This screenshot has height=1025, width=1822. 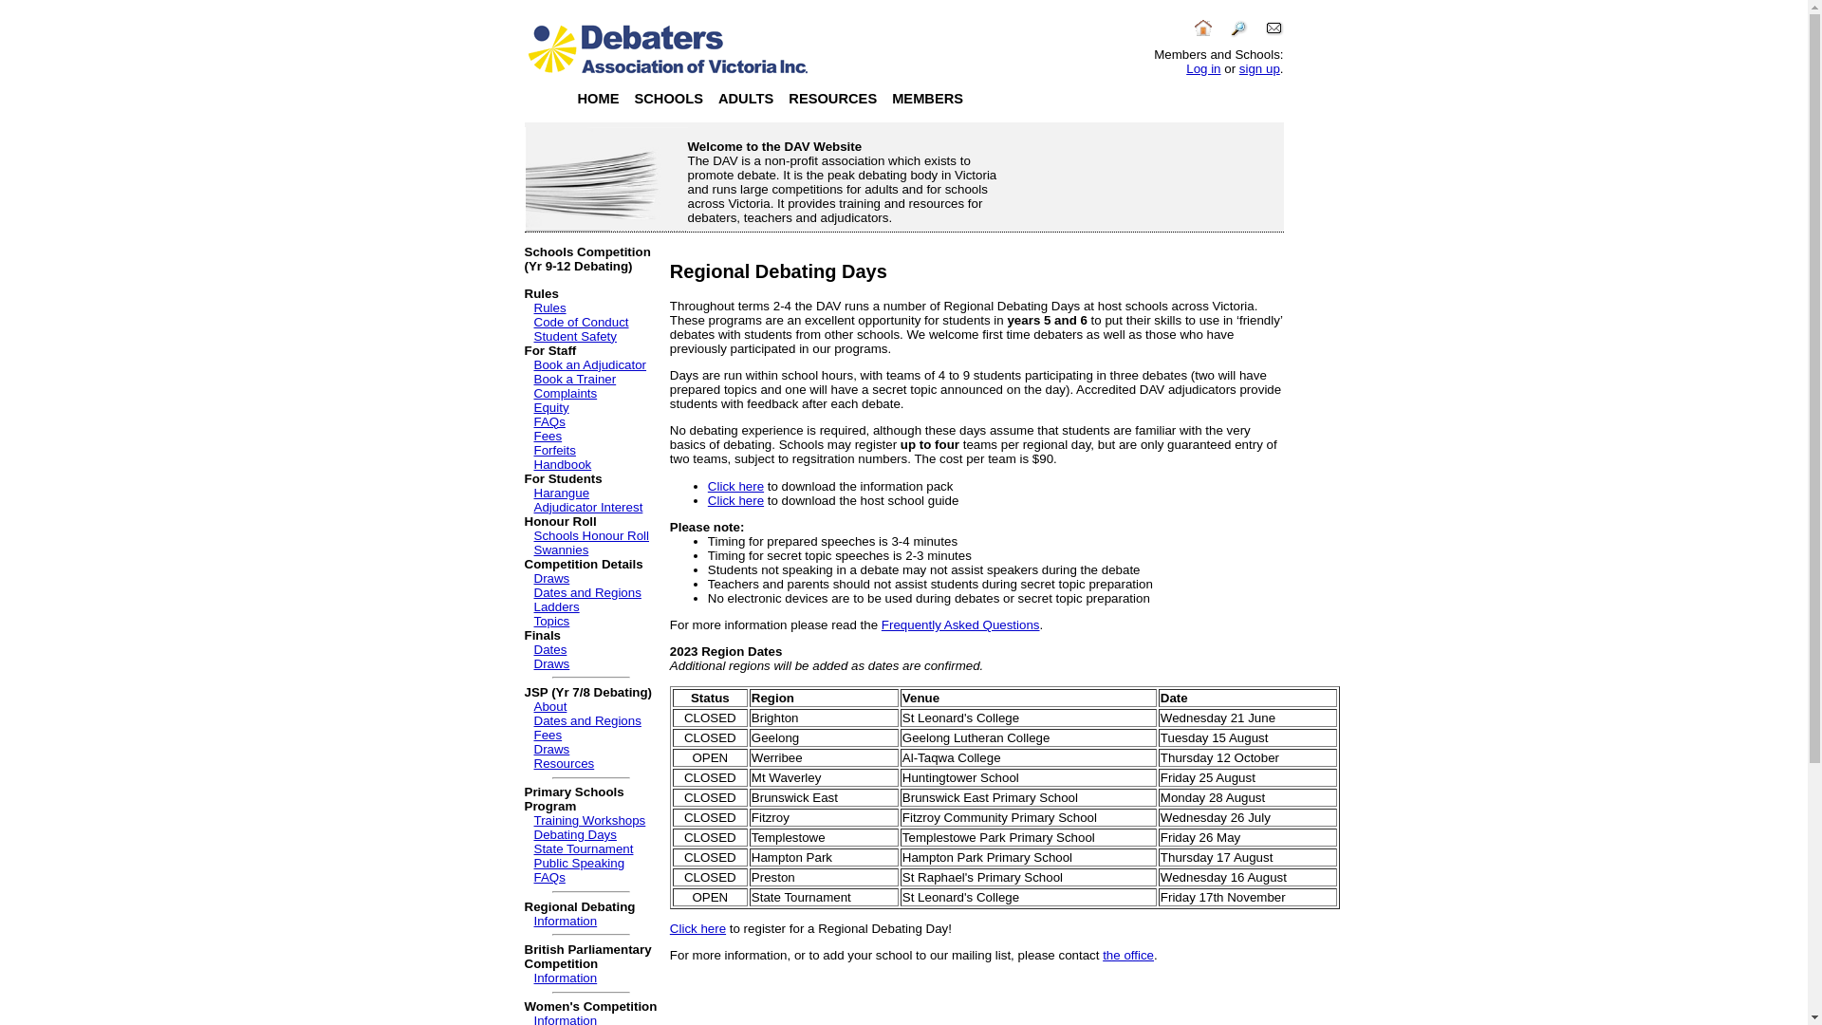 What do you see at coordinates (548, 421) in the screenshot?
I see `FAQs` at bounding box center [548, 421].